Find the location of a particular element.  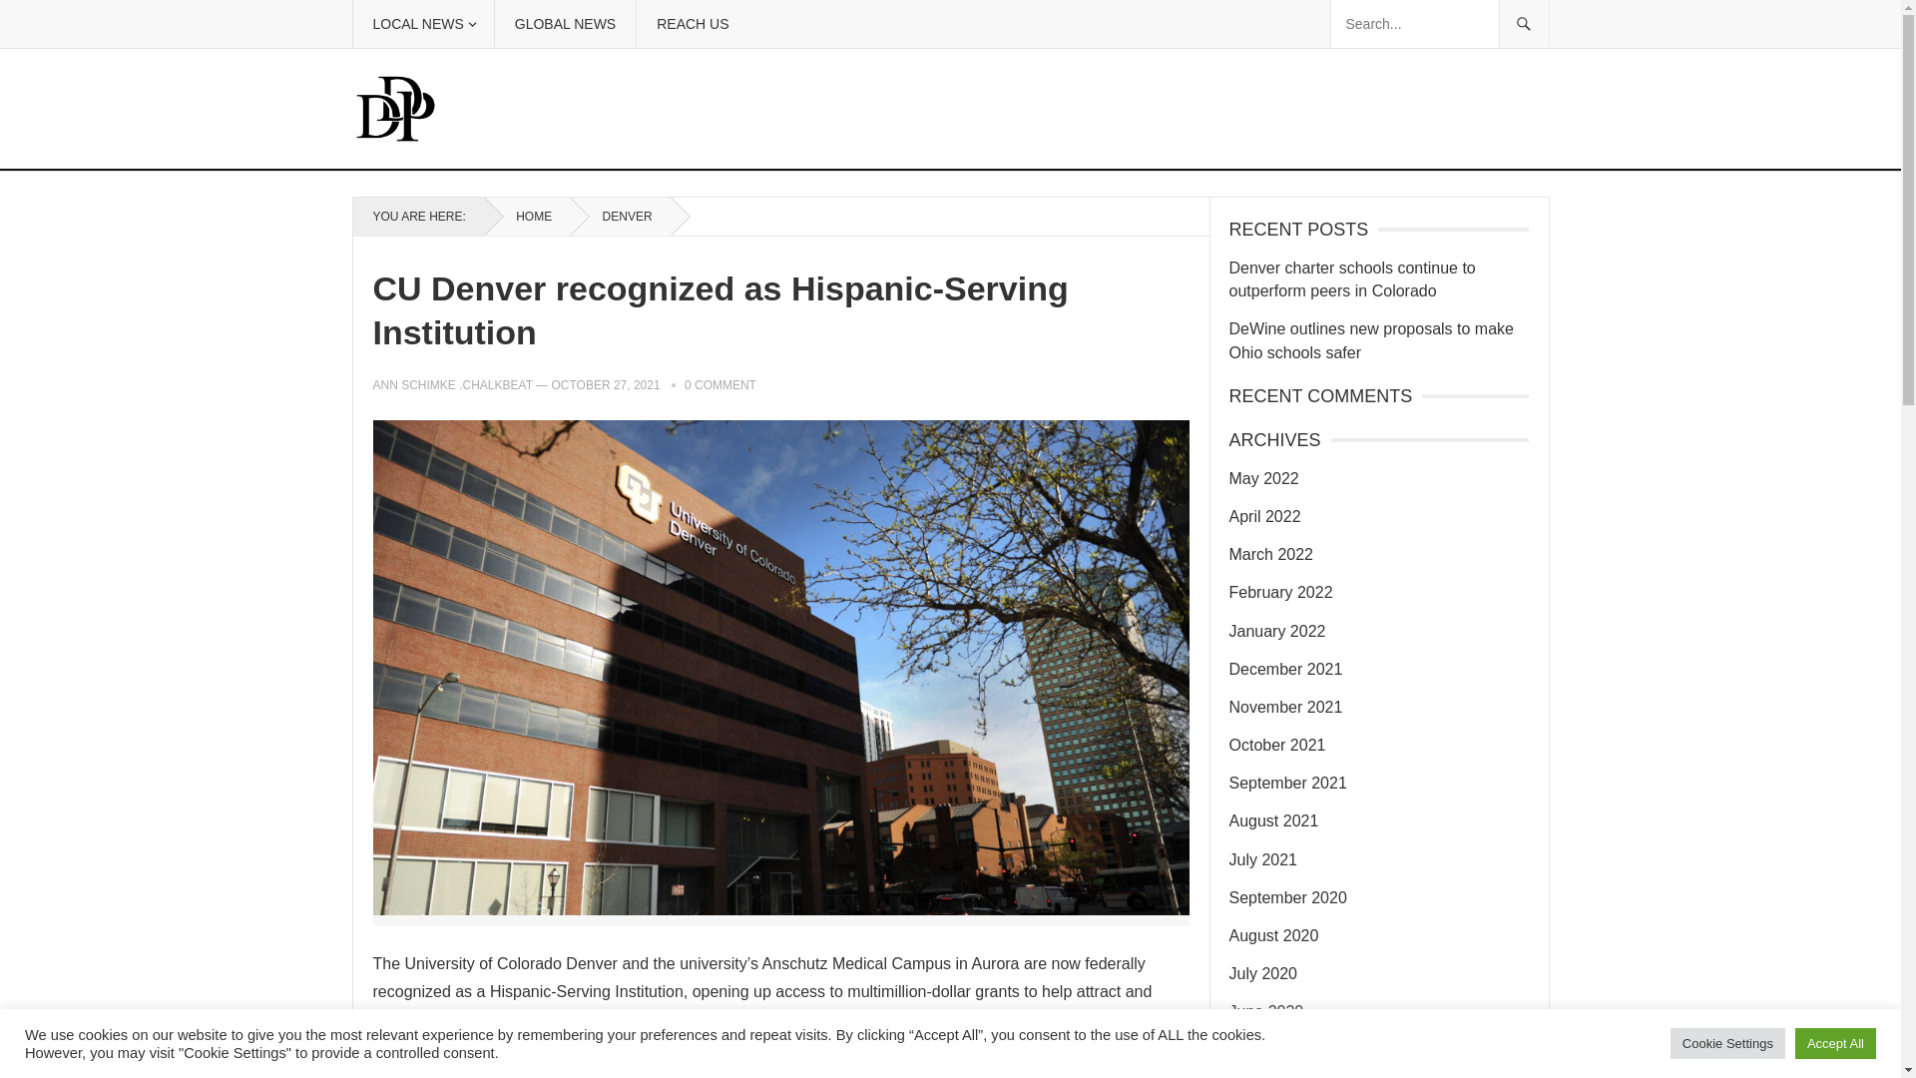

REACH US is located at coordinates (693, 24).